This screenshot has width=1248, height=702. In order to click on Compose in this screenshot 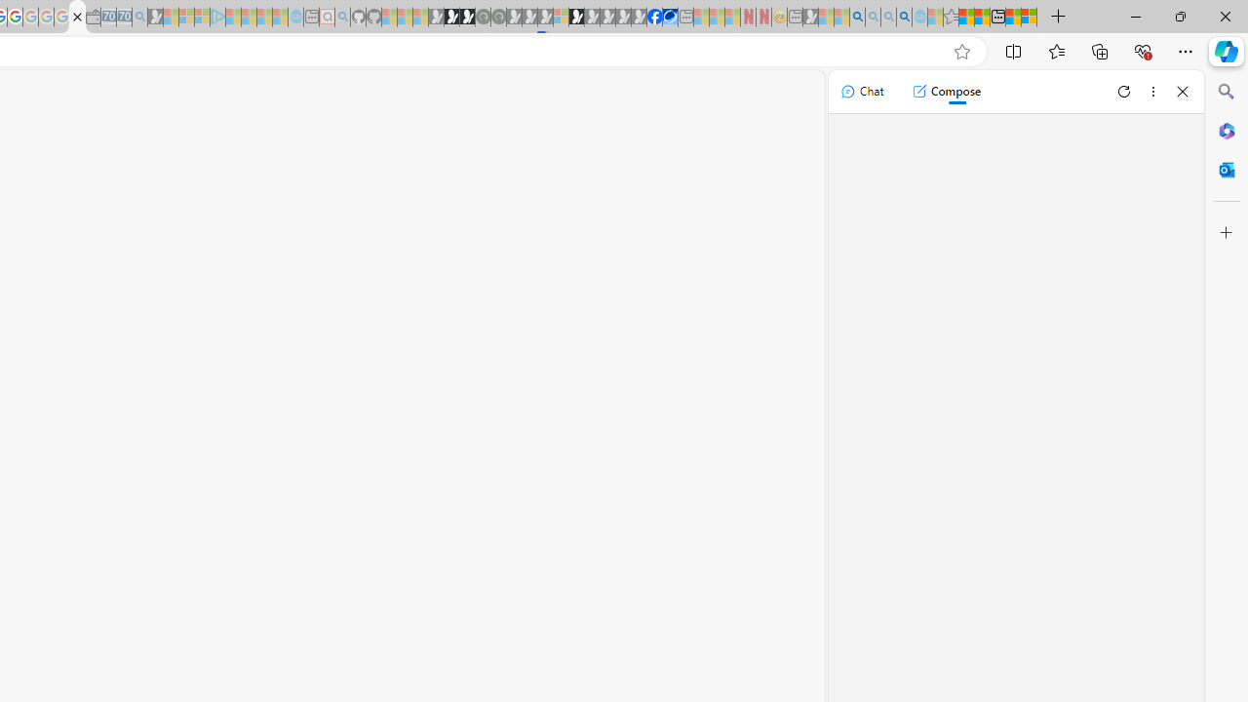, I will do `click(946, 92)`.